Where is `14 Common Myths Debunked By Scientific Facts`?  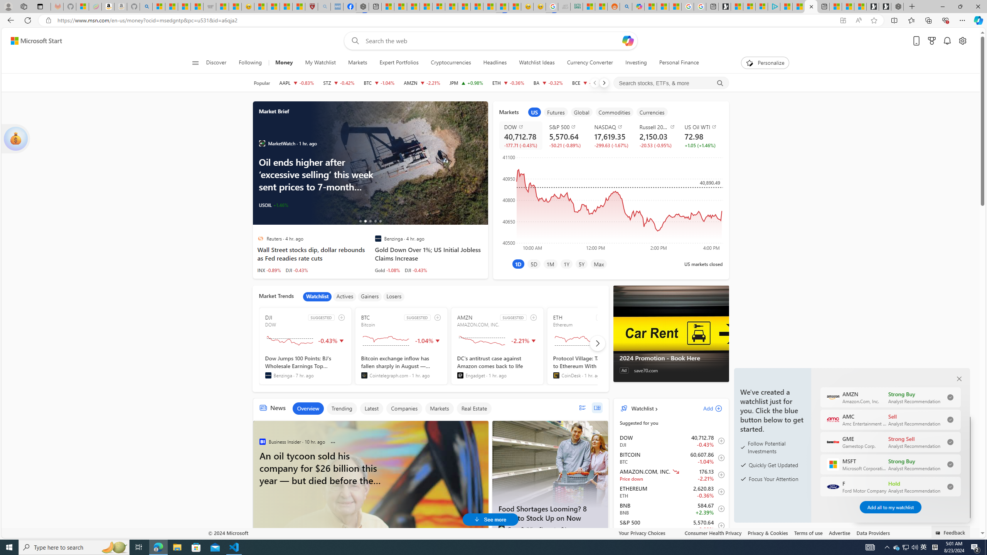
14 Common Myths Debunked By Scientific Facts is located at coordinates (477, 7).